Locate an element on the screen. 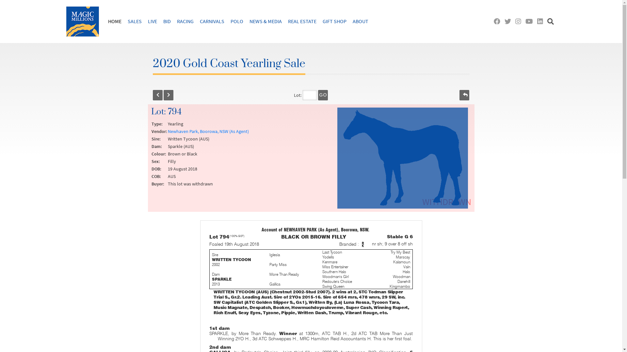 The image size is (627, 352). Search is located at coordinates (551, 22).